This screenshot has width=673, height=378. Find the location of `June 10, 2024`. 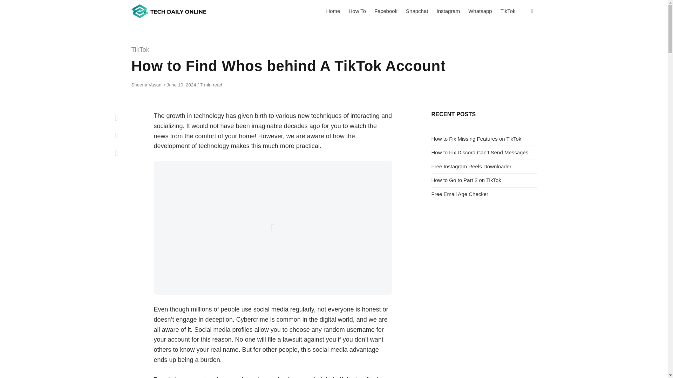

June 10, 2024 is located at coordinates (182, 85).